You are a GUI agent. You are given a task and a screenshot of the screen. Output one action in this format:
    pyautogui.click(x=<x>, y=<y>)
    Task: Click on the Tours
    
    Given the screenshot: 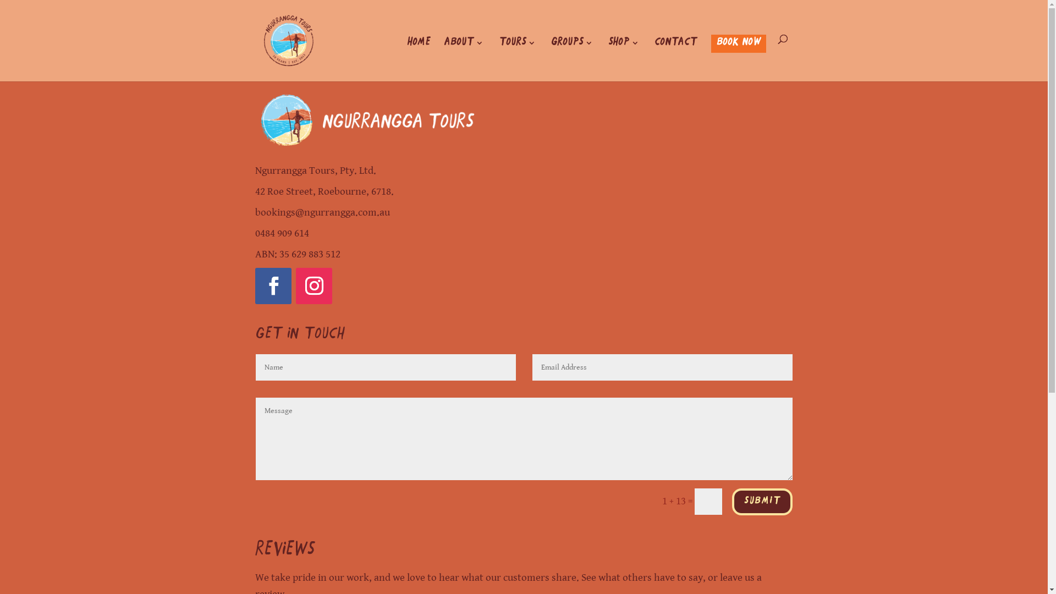 What is the action you would take?
    pyautogui.click(x=517, y=61)
    